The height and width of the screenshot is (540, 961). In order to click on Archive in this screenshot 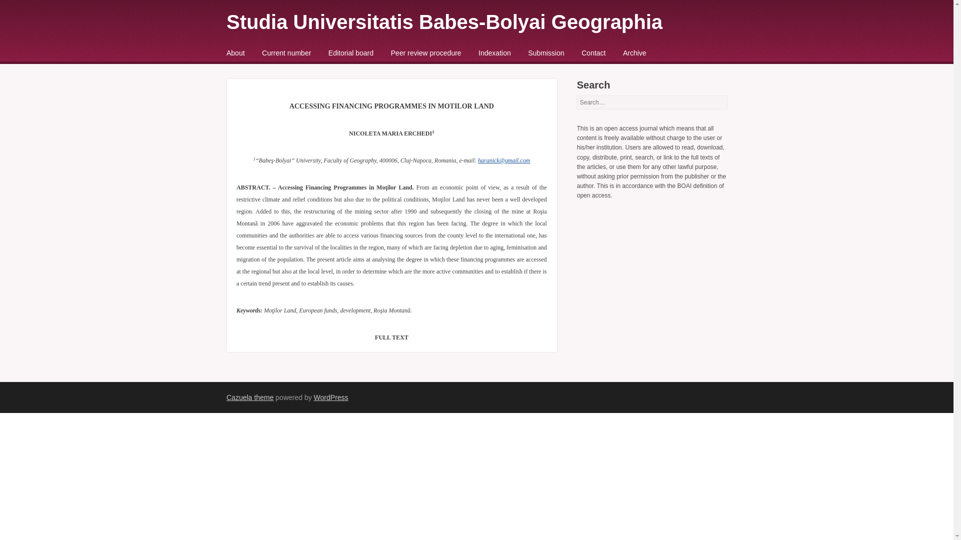, I will do `click(635, 52)`.